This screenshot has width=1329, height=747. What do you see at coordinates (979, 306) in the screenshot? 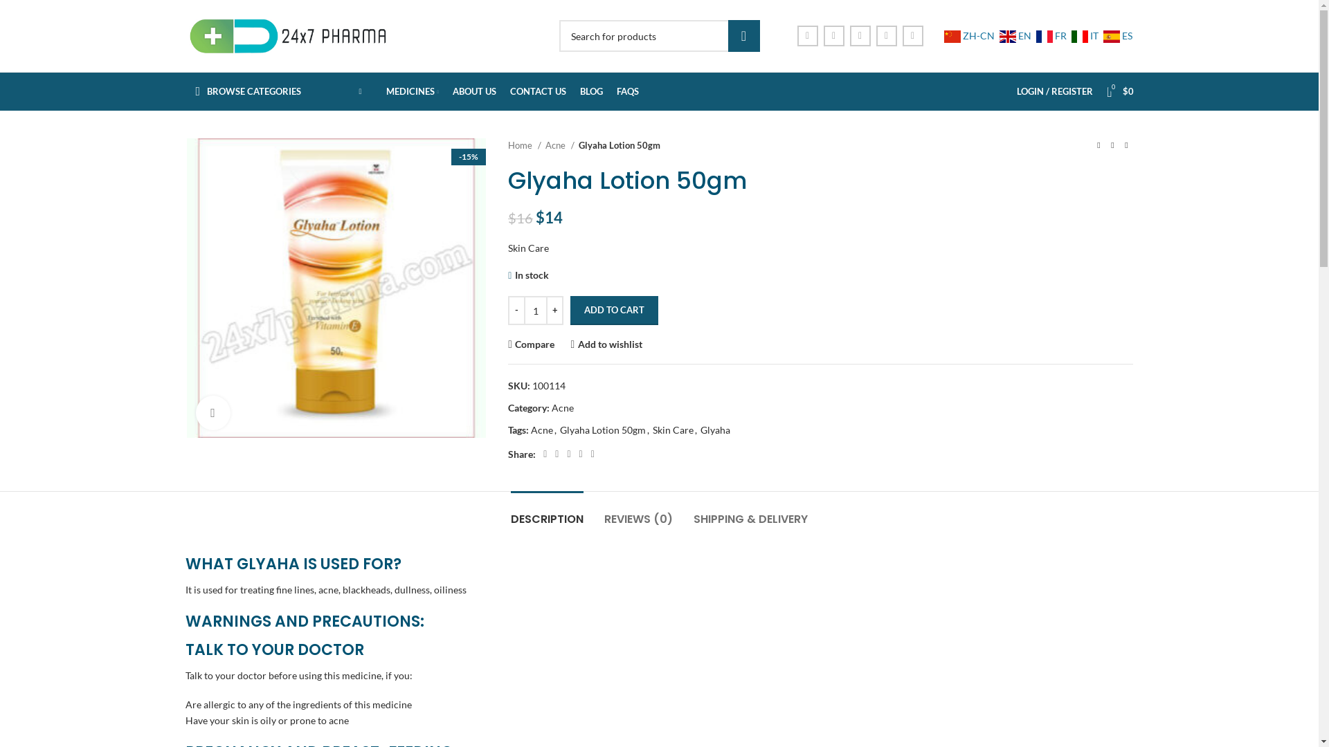
I see `Log in` at bounding box center [979, 306].